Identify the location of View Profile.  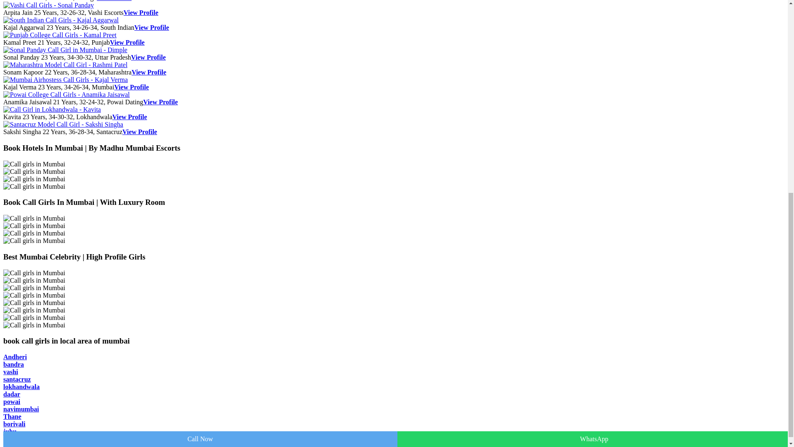
(114, 1).